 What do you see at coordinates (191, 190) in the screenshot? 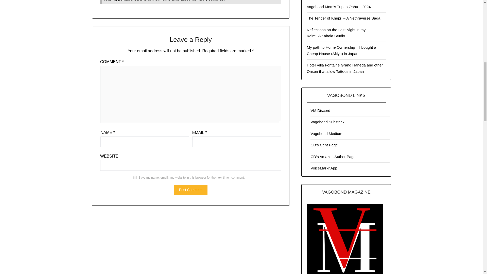
I see `Post Comment` at bounding box center [191, 190].